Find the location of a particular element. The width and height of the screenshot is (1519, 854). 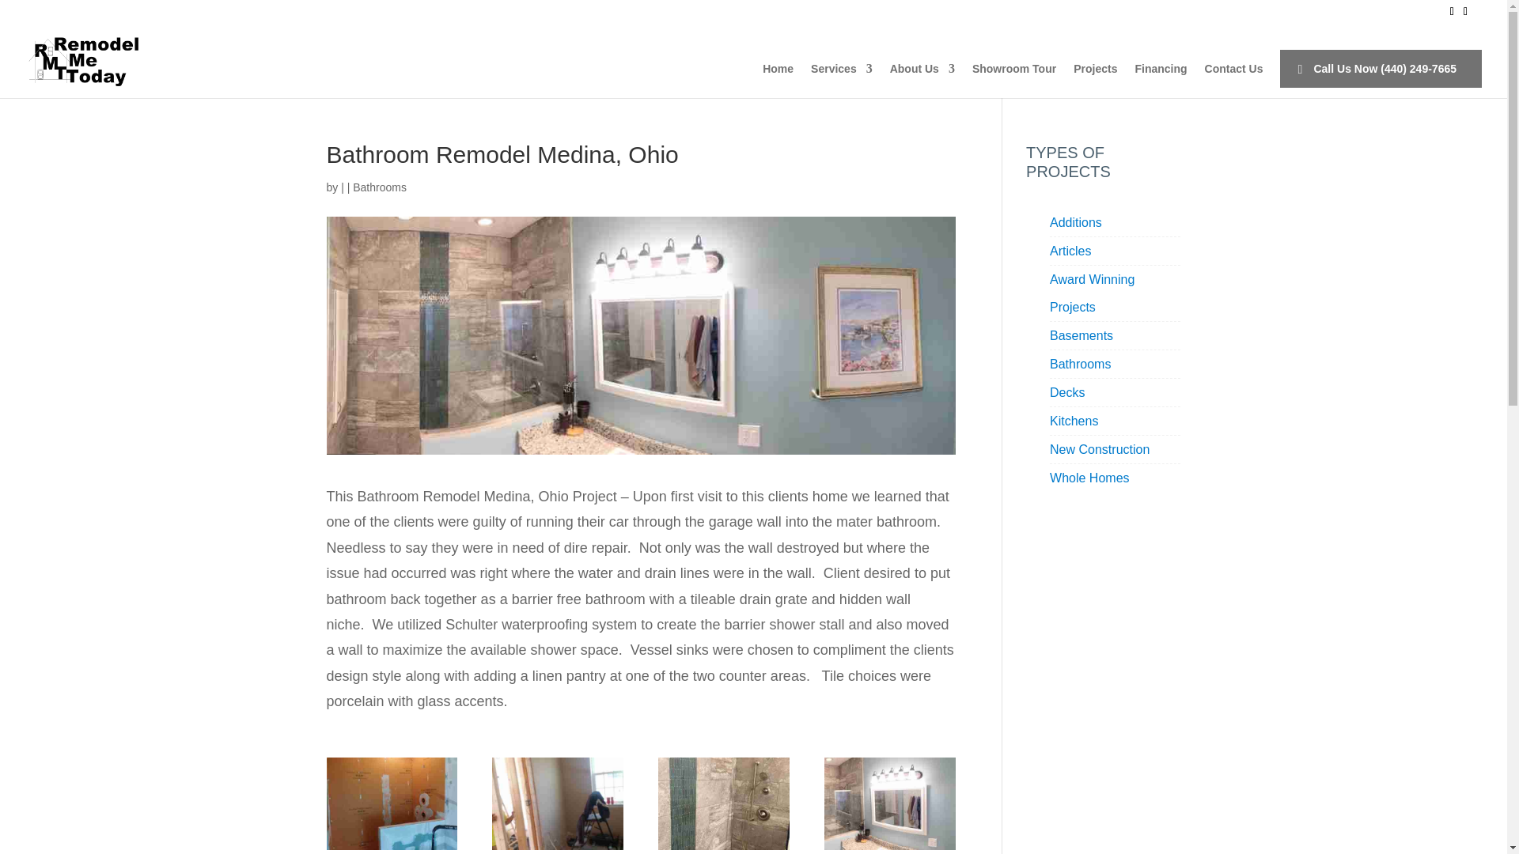

Top Rated Bathroom Remodeler Medina, Ohio 004 is located at coordinates (889, 848).